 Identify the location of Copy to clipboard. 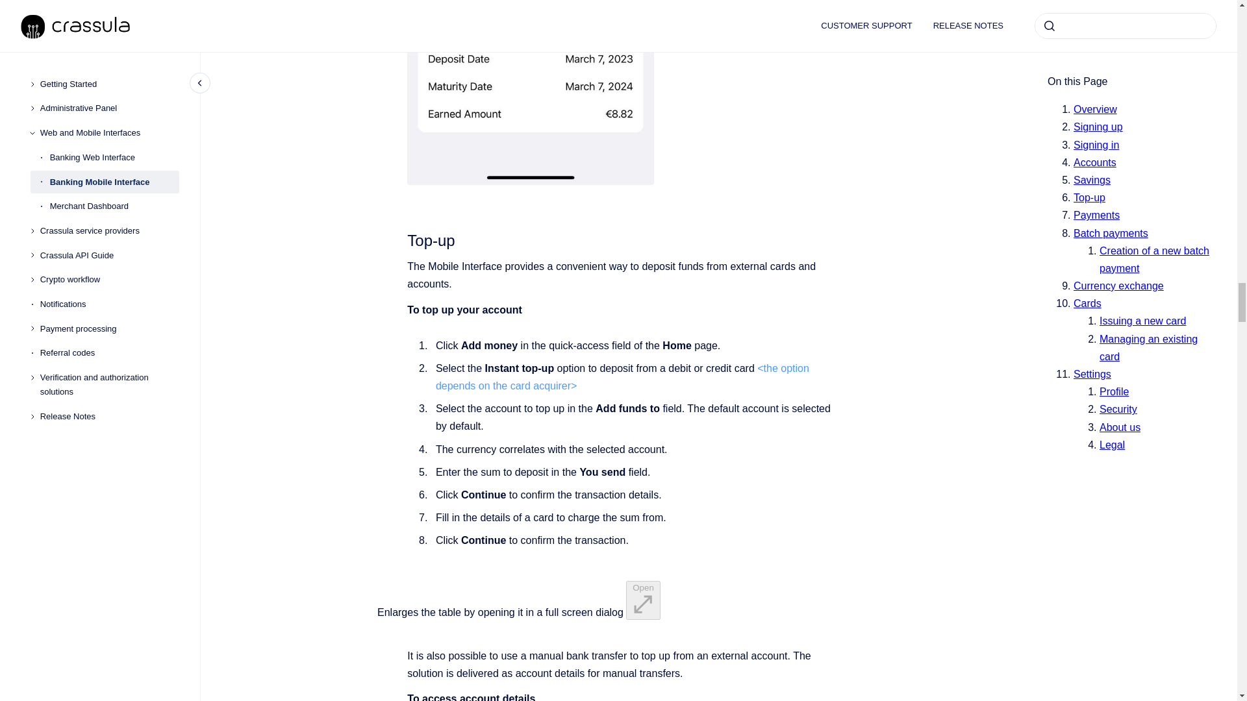
(401, 239).